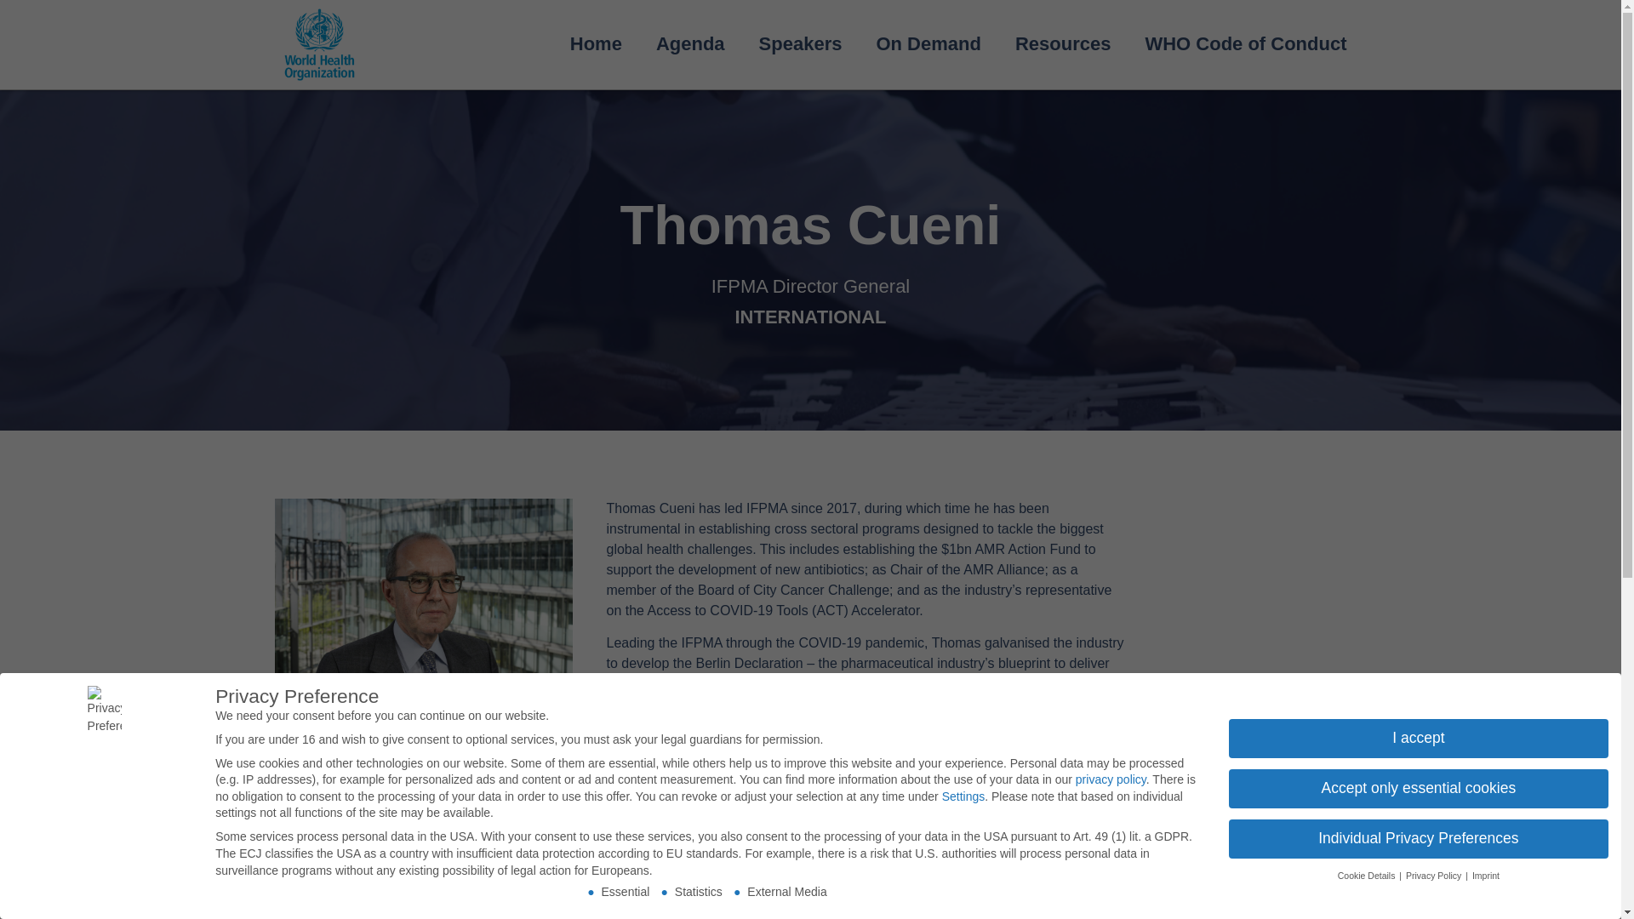 The width and height of the screenshot is (1634, 919). Describe the element at coordinates (689, 43) in the screenshot. I see `Agenda` at that location.